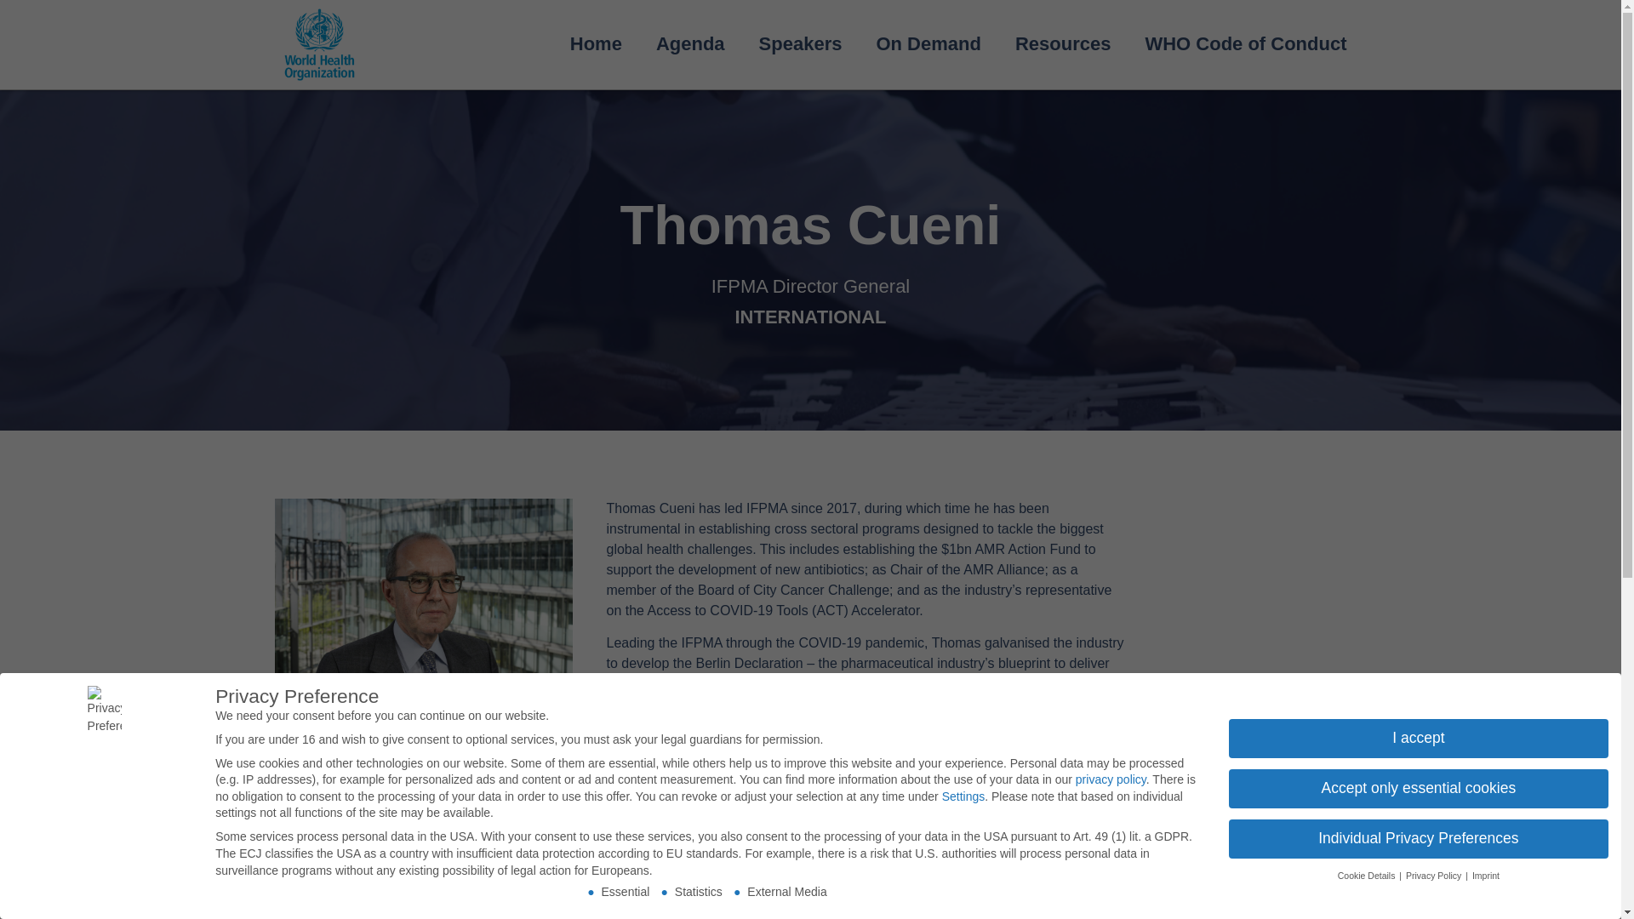 The width and height of the screenshot is (1634, 919). Describe the element at coordinates (689, 43) in the screenshot. I see `Agenda` at that location.